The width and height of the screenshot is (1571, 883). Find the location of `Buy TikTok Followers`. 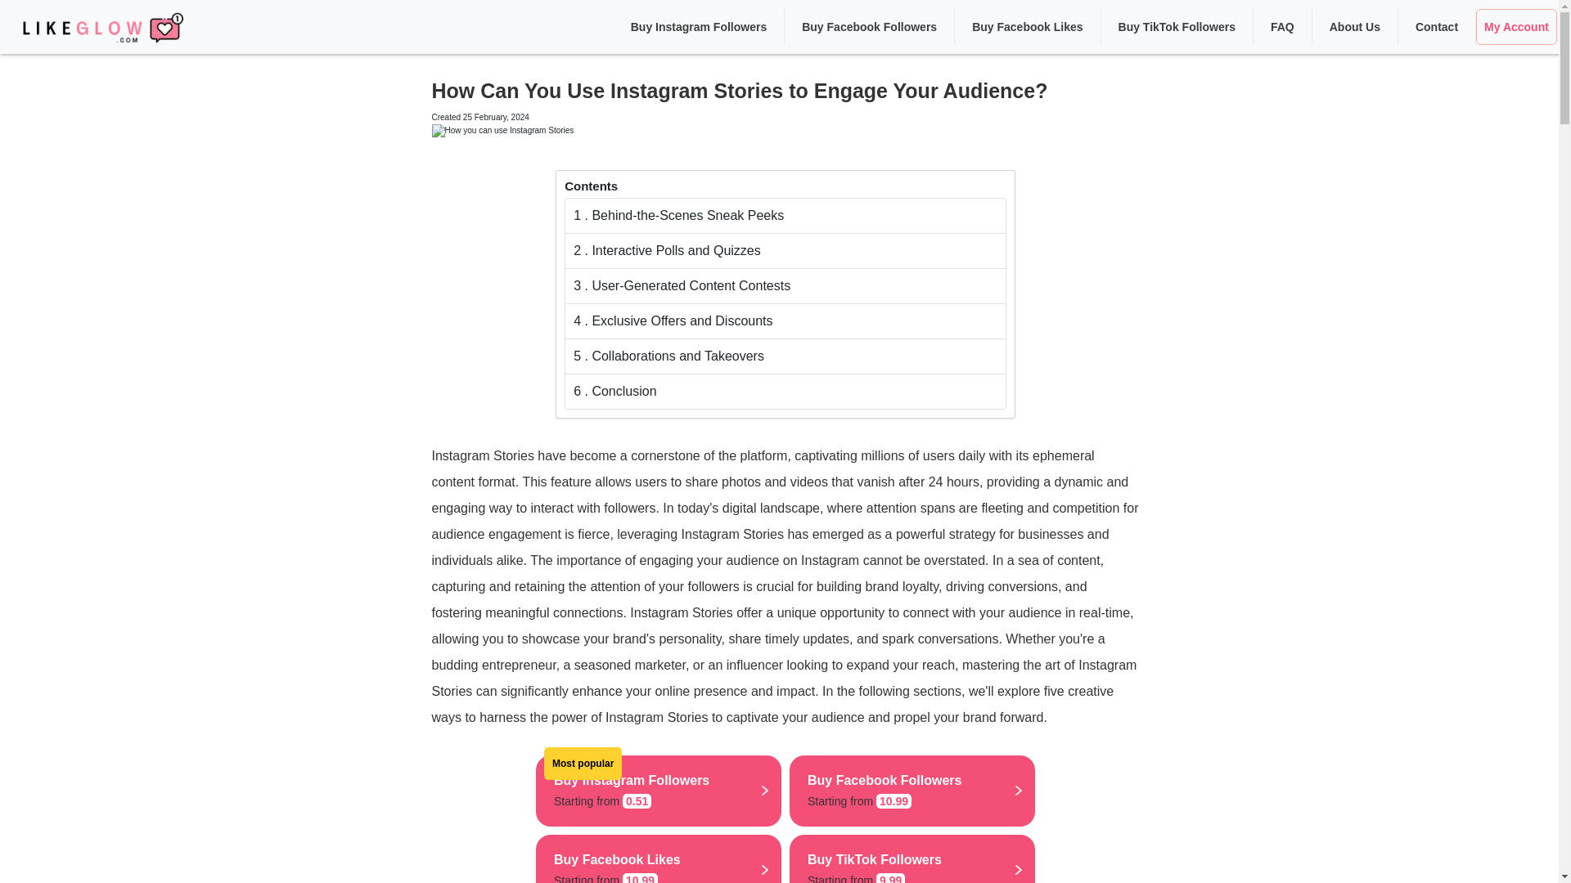

Buy TikTok Followers is located at coordinates (1177, 26).